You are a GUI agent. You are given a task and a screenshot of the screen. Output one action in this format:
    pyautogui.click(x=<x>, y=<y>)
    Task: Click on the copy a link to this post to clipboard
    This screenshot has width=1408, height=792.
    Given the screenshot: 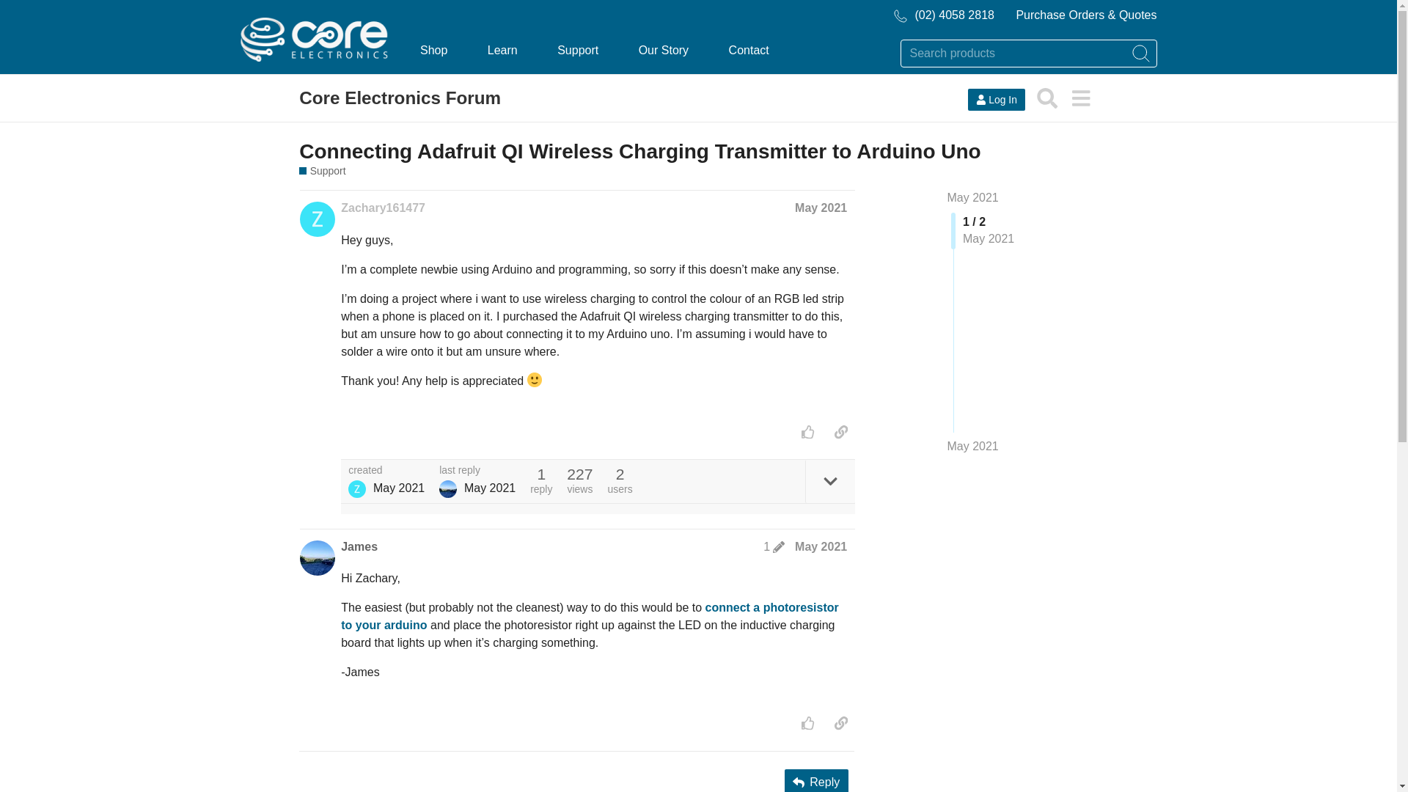 What is the action you would take?
    pyautogui.click(x=840, y=431)
    